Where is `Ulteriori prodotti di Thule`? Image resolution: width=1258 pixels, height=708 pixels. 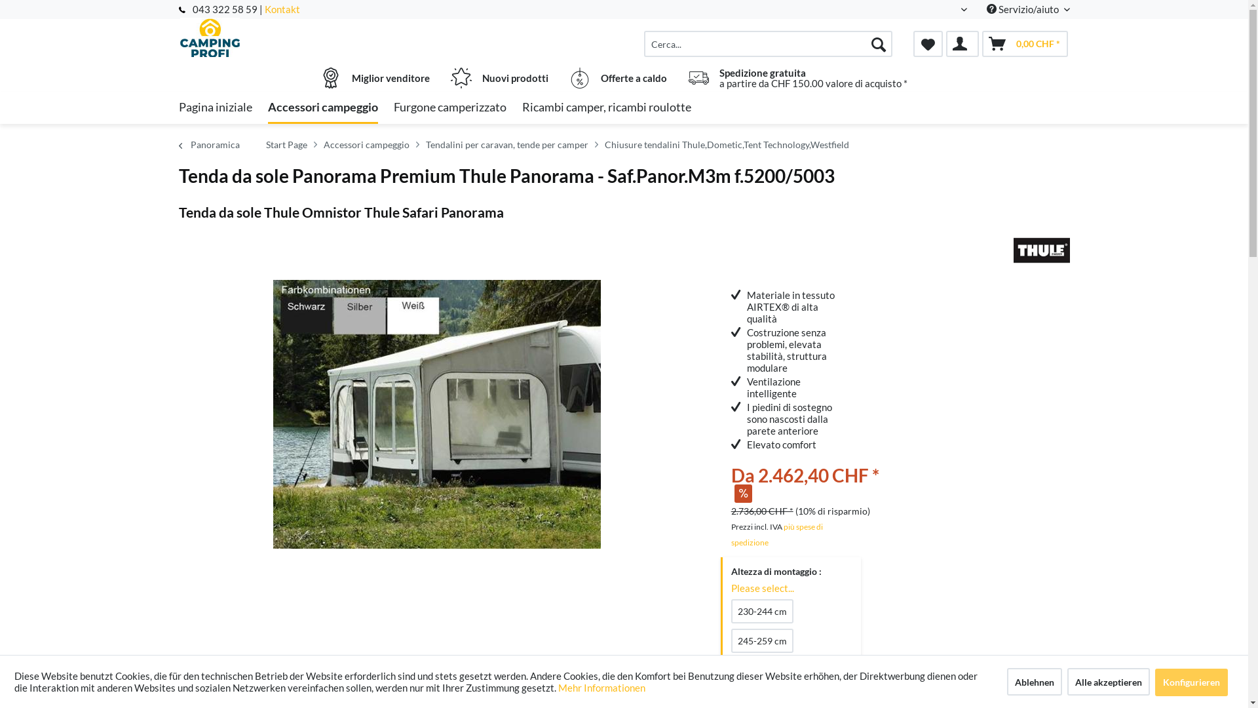 Ulteriori prodotti di Thule is located at coordinates (1042, 250).